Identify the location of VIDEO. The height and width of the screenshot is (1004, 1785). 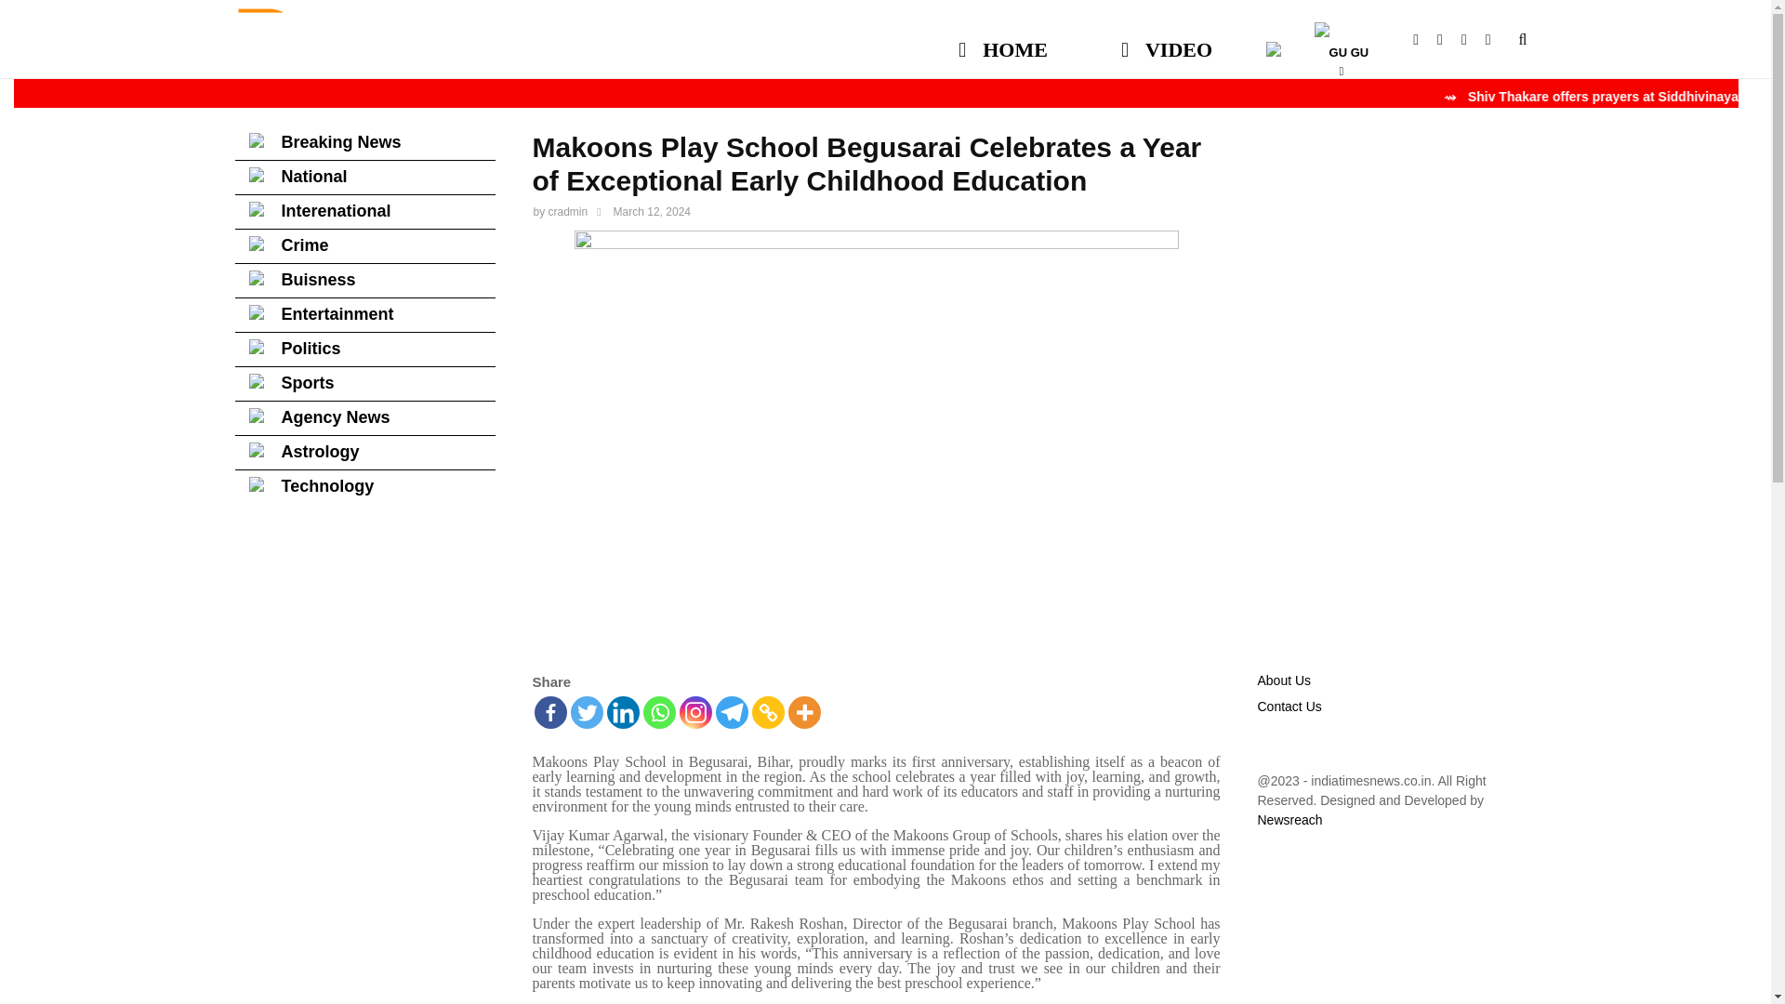
(1166, 41).